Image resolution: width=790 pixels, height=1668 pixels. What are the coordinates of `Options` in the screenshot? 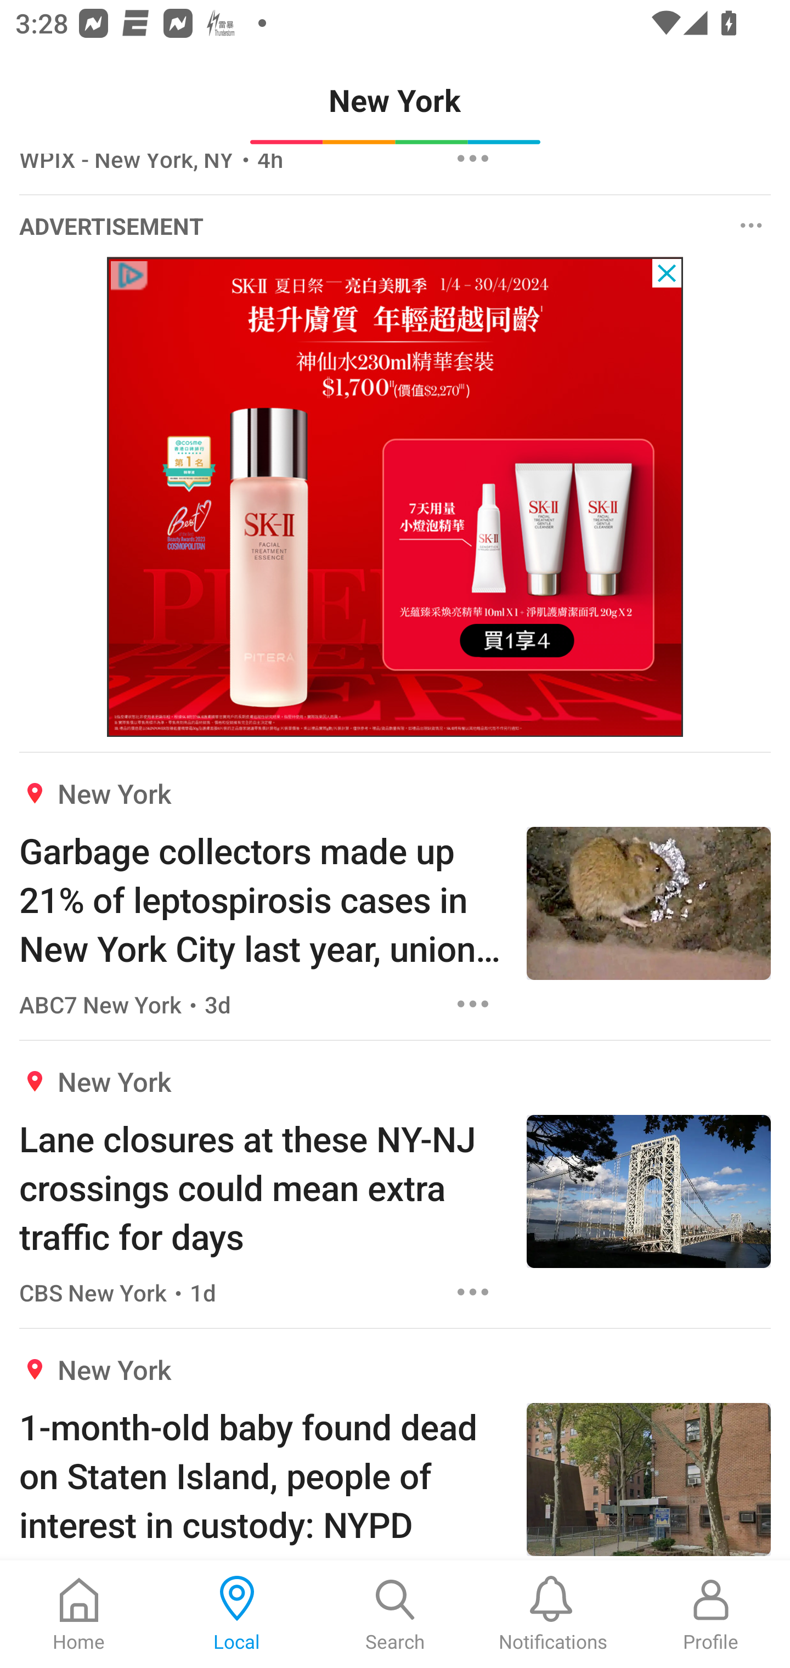 It's located at (473, 1004).